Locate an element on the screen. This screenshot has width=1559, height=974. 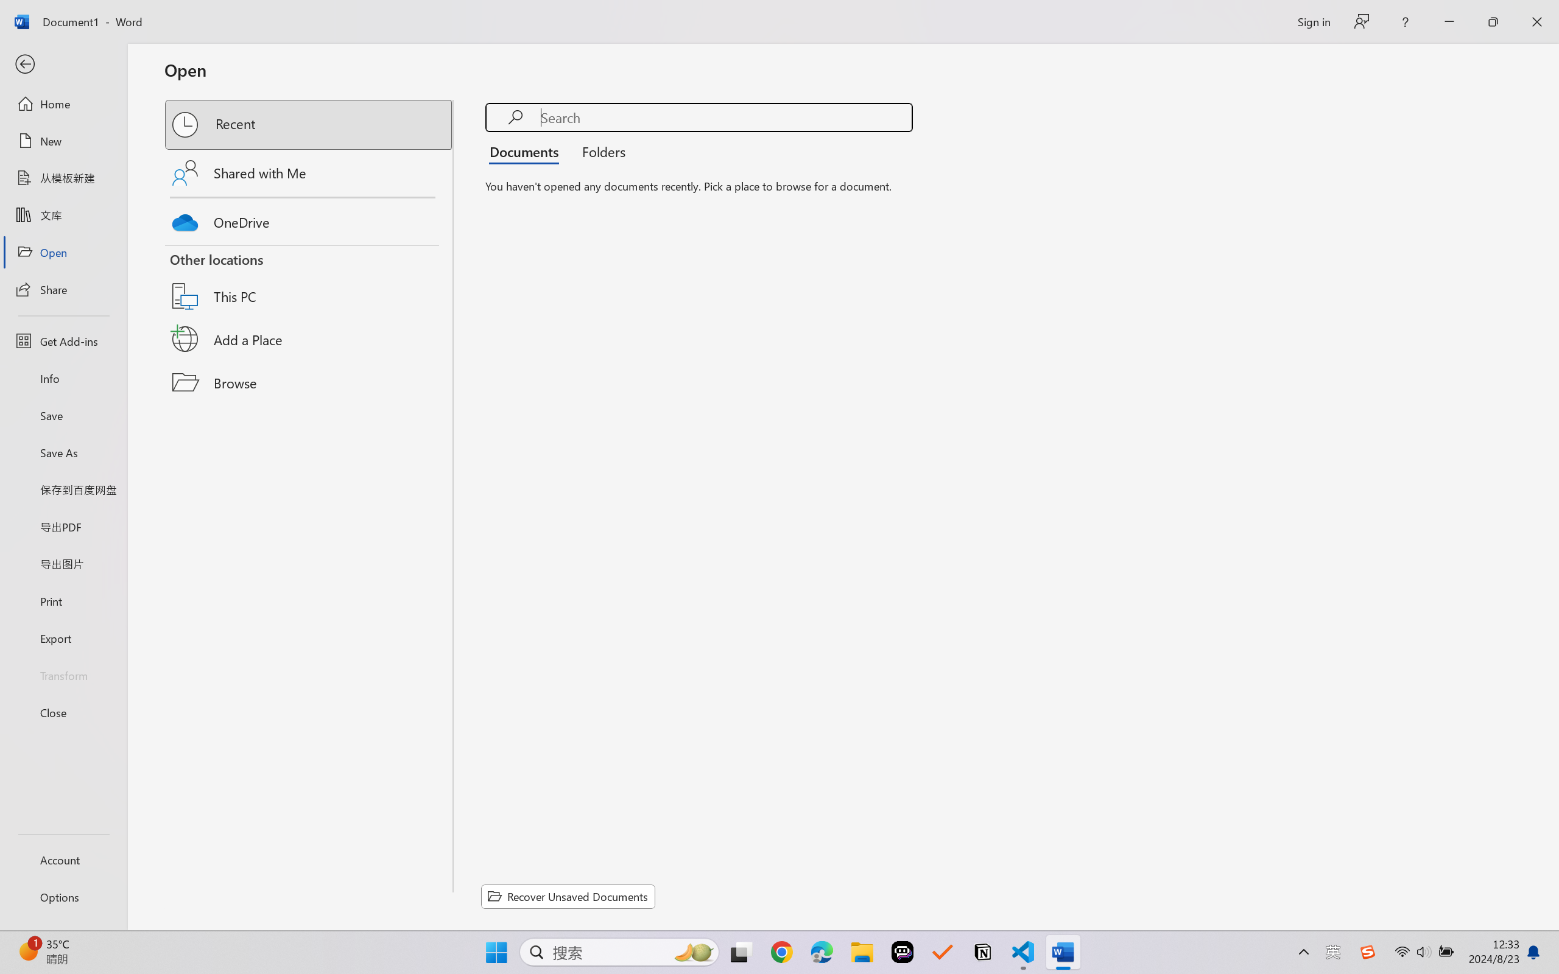
Recover Unsaved Documents is located at coordinates (568, 896).